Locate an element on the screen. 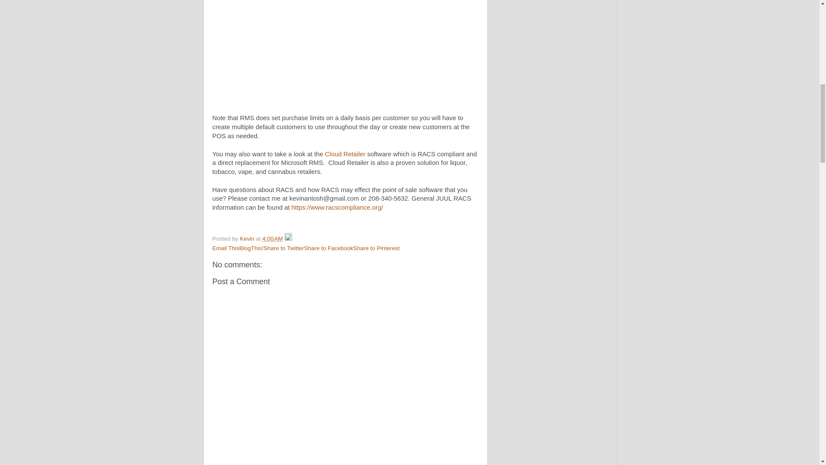 This screenshot has width=826, height=465. Share to Facebook is located at coordinates (329, 248).